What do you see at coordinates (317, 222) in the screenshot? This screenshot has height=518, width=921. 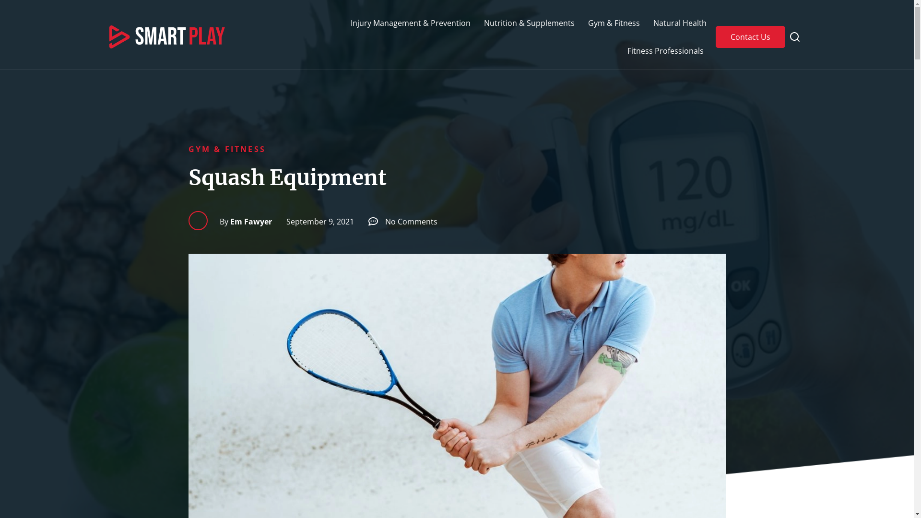 I see `September 9, 2021` at bounding box center [317, 222].